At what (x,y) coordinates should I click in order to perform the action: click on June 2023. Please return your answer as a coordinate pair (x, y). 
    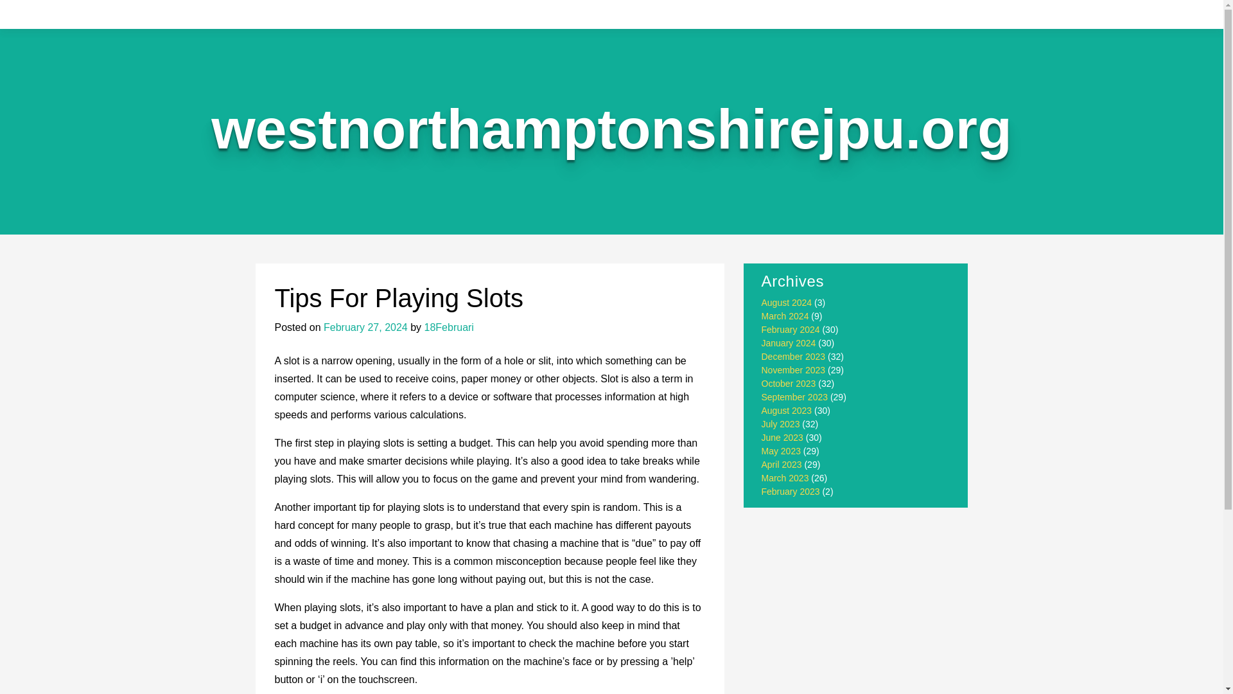
    Looking at the image, I should click on (782, 437).